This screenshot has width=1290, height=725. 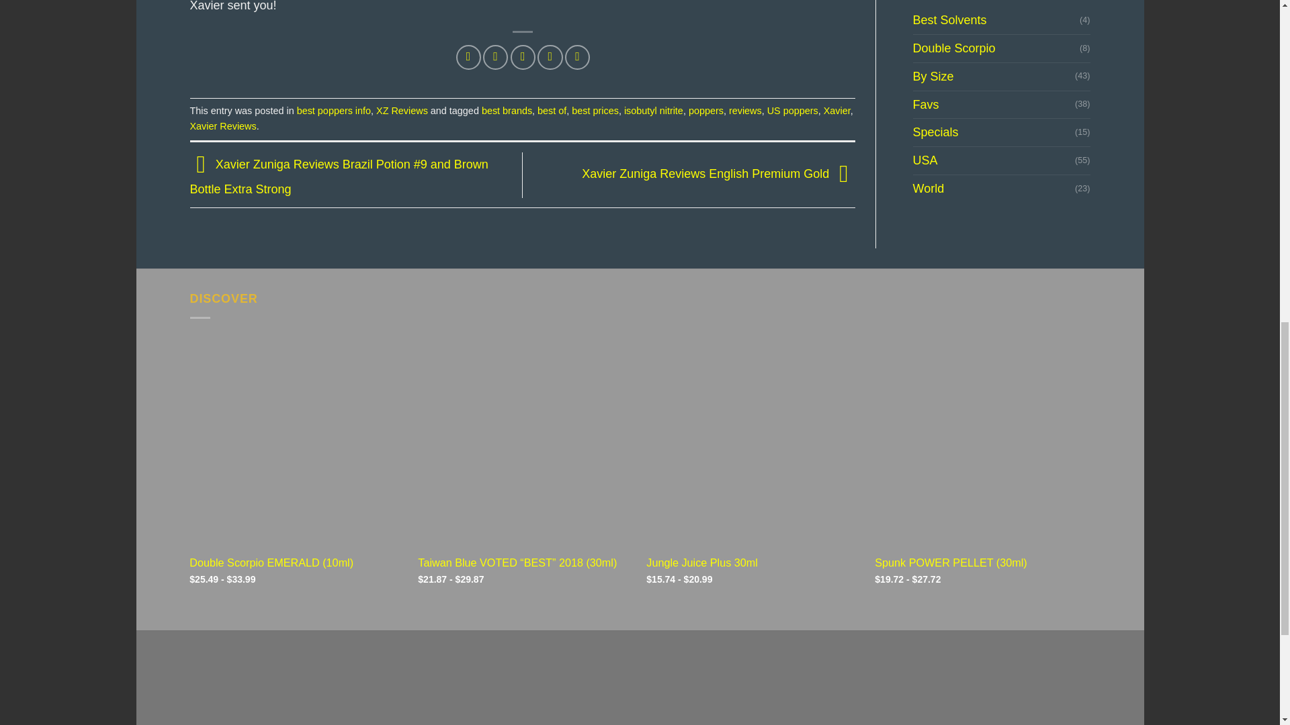 I want to click on Share on LinkedIn, so click(x=576, y=56).